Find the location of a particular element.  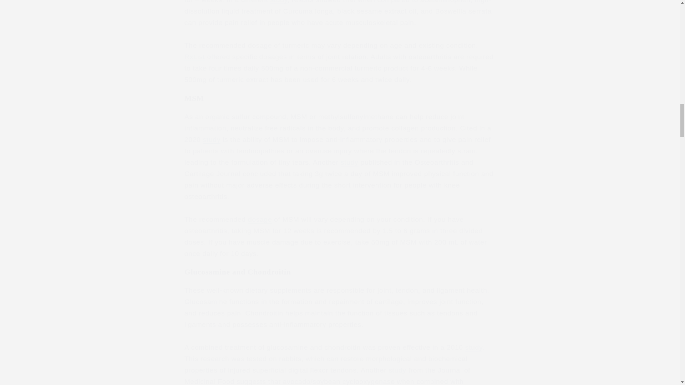

study is located at coordinates (349, 162).